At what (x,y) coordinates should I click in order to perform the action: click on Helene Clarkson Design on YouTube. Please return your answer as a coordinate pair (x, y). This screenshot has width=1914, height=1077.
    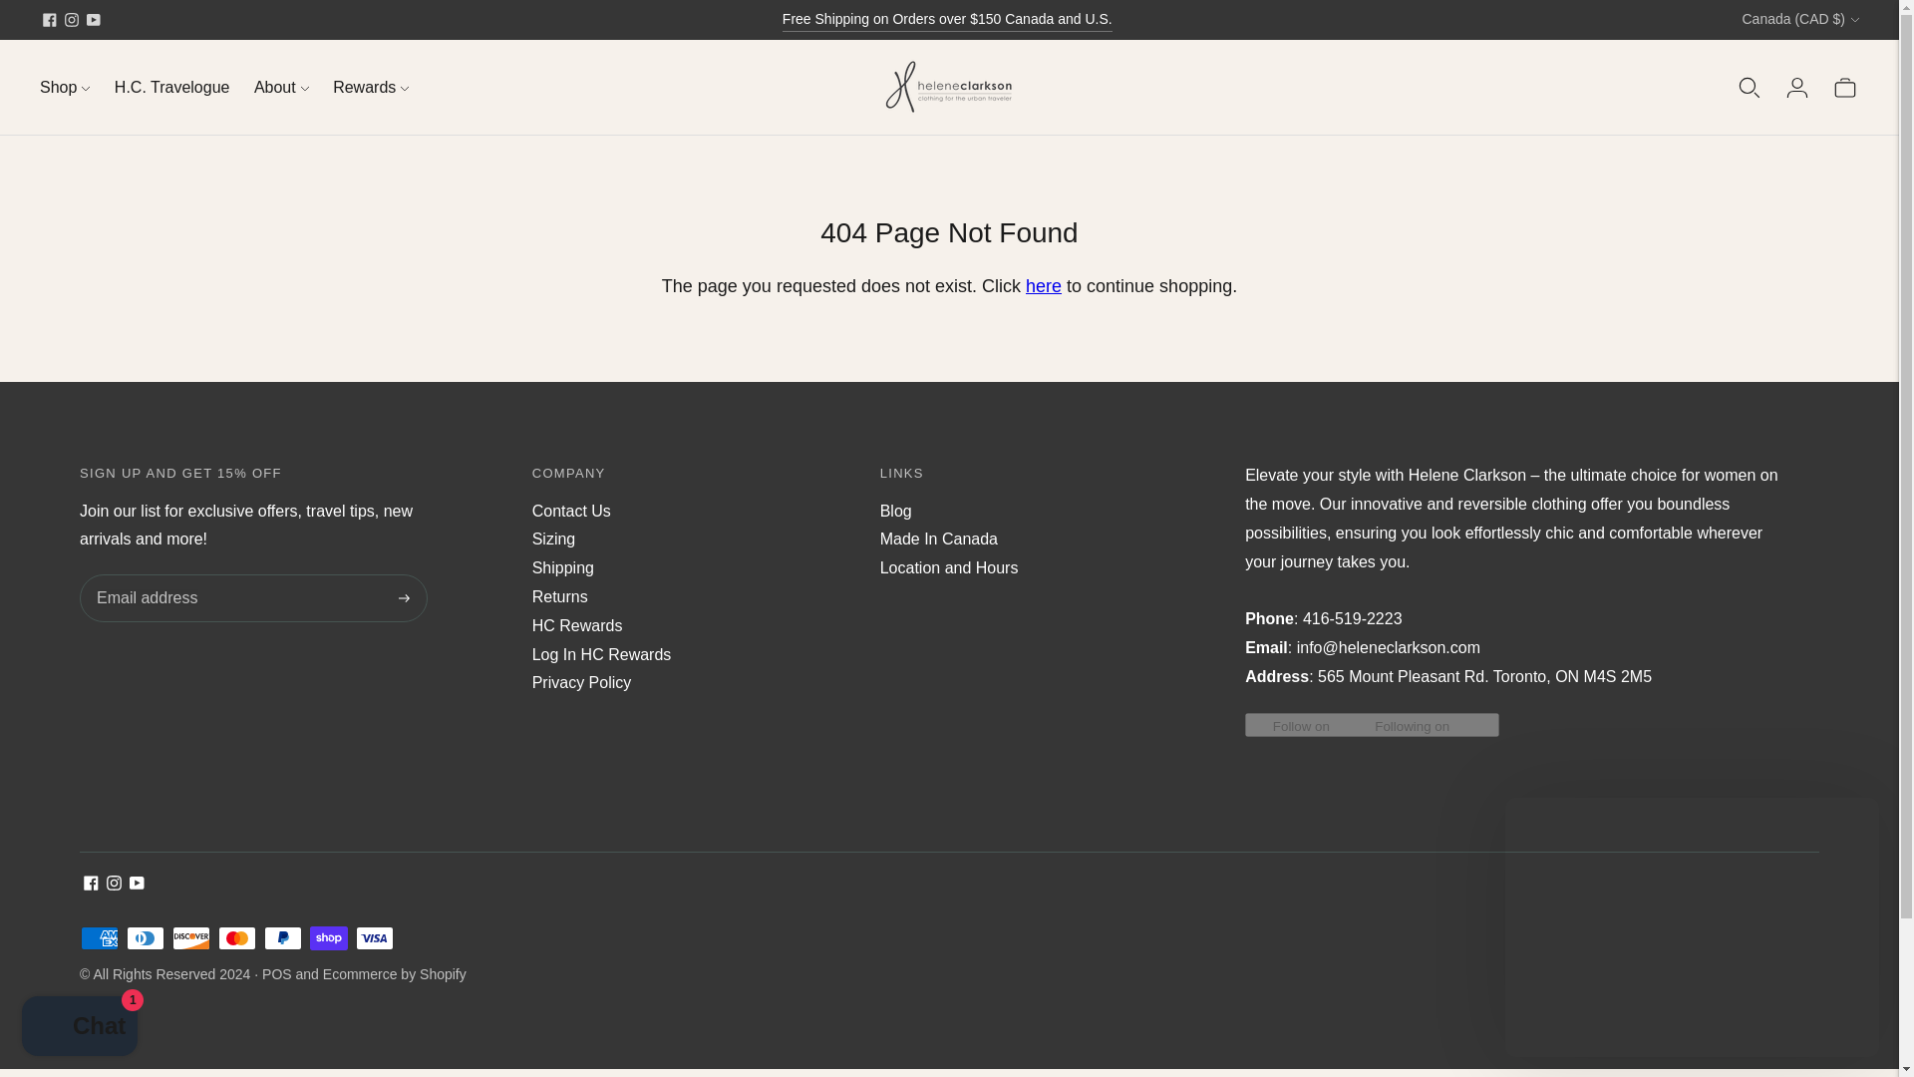
    Looking at the image, I should click on (94, 20).